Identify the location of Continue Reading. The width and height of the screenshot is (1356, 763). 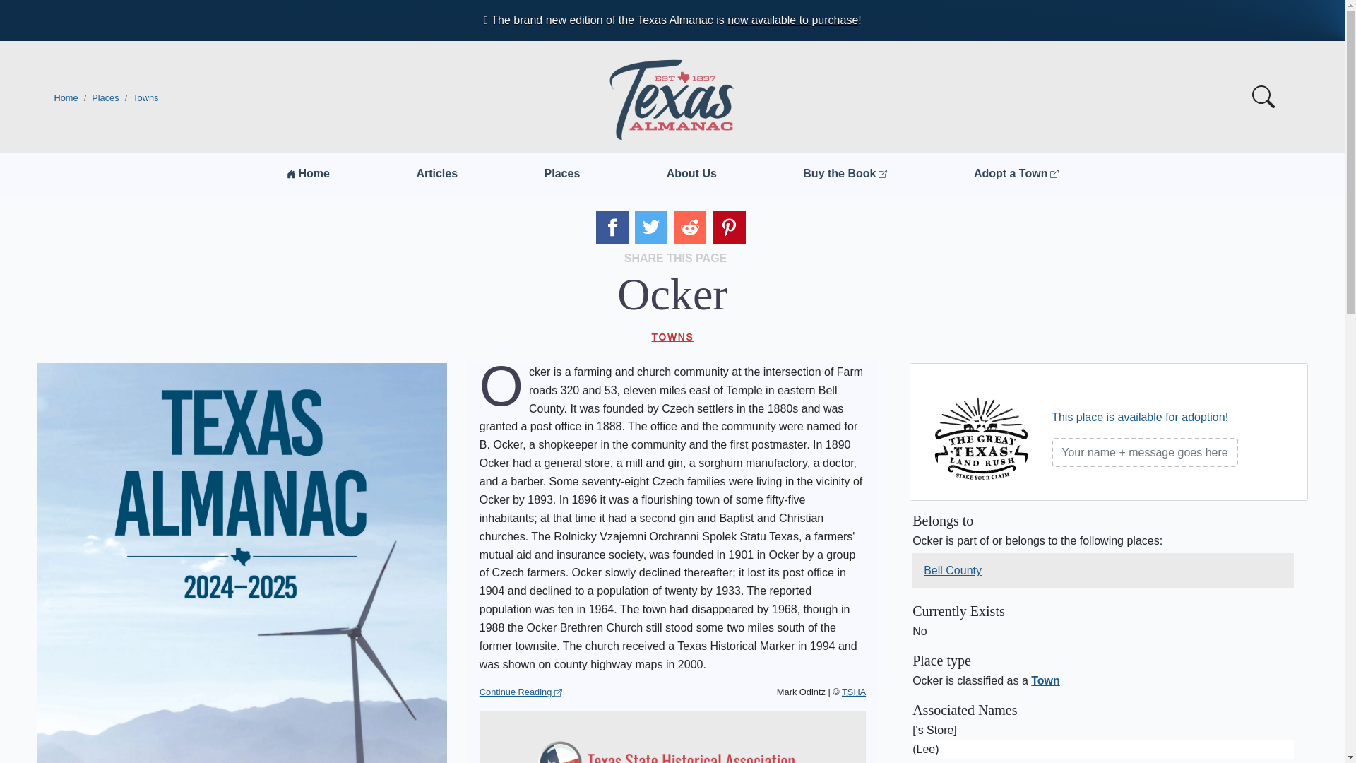
(521, 692).